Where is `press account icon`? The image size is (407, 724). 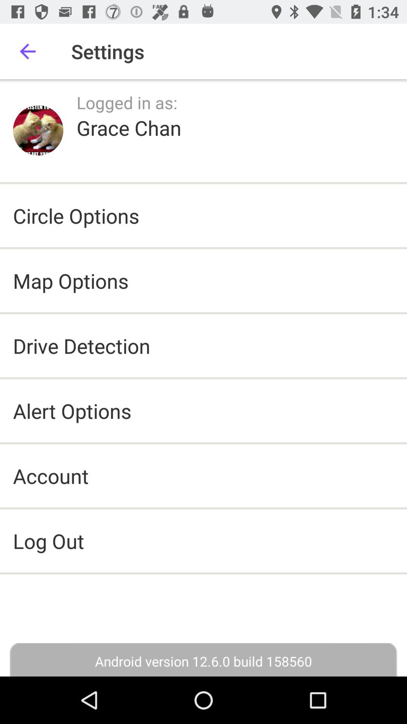 press account icon is located at coordinates (50, 476).